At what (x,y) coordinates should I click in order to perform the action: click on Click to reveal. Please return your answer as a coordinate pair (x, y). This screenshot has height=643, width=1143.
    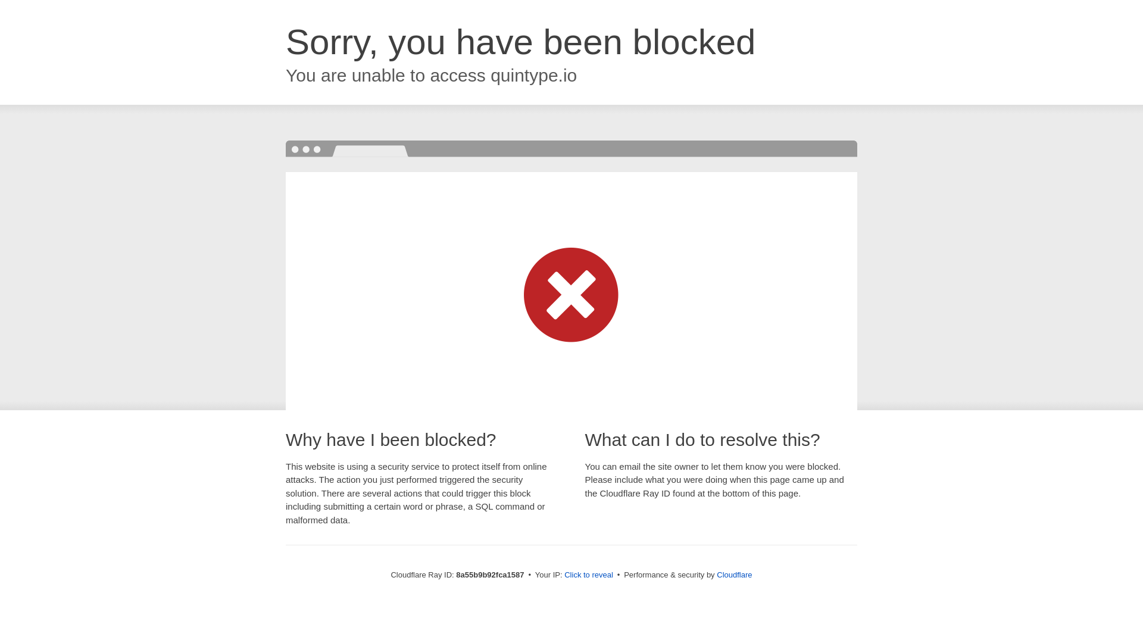
    Looking at the image, I should click on (588, 575).